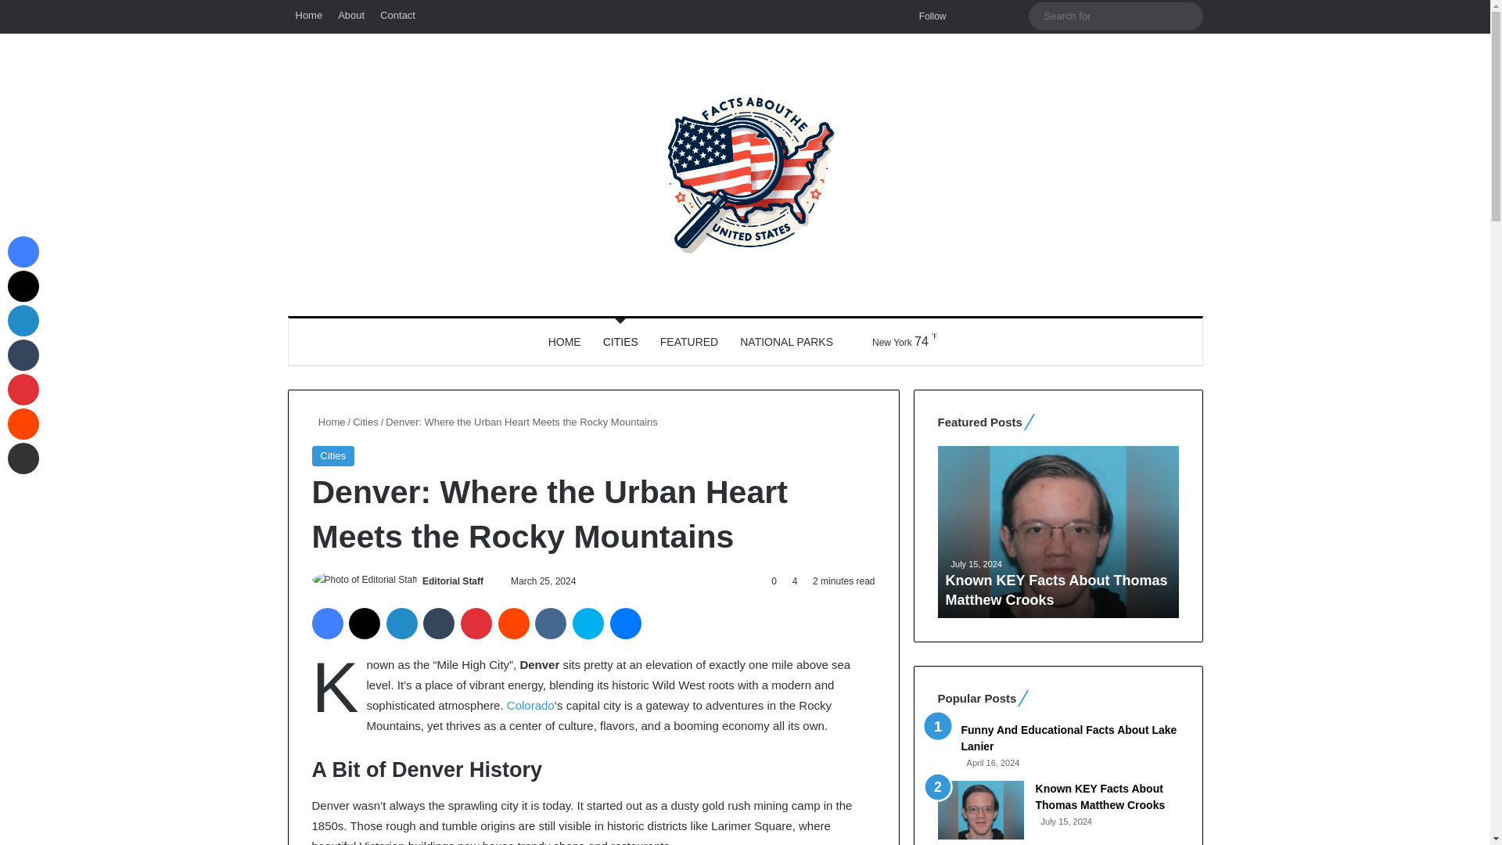 The image size is (1502, 845). What do you see at coordinates (688, 341) in the screenshot?
I see `FEATURED` at bounding box center [688, 341].